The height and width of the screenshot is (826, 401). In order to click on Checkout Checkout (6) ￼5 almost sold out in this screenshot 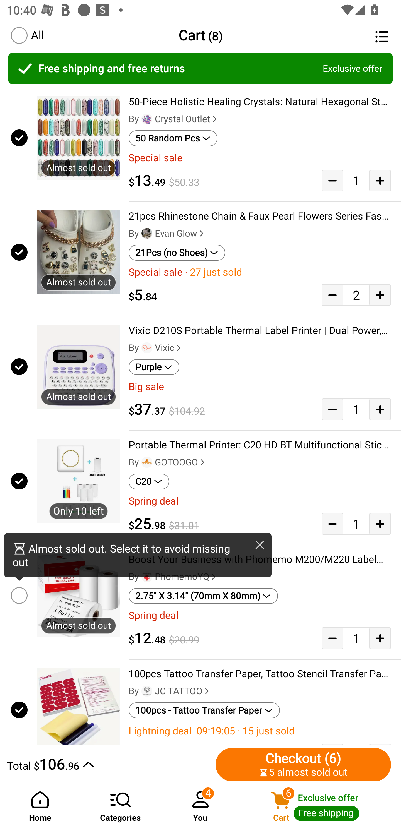, I will do `click(303, 764)`.